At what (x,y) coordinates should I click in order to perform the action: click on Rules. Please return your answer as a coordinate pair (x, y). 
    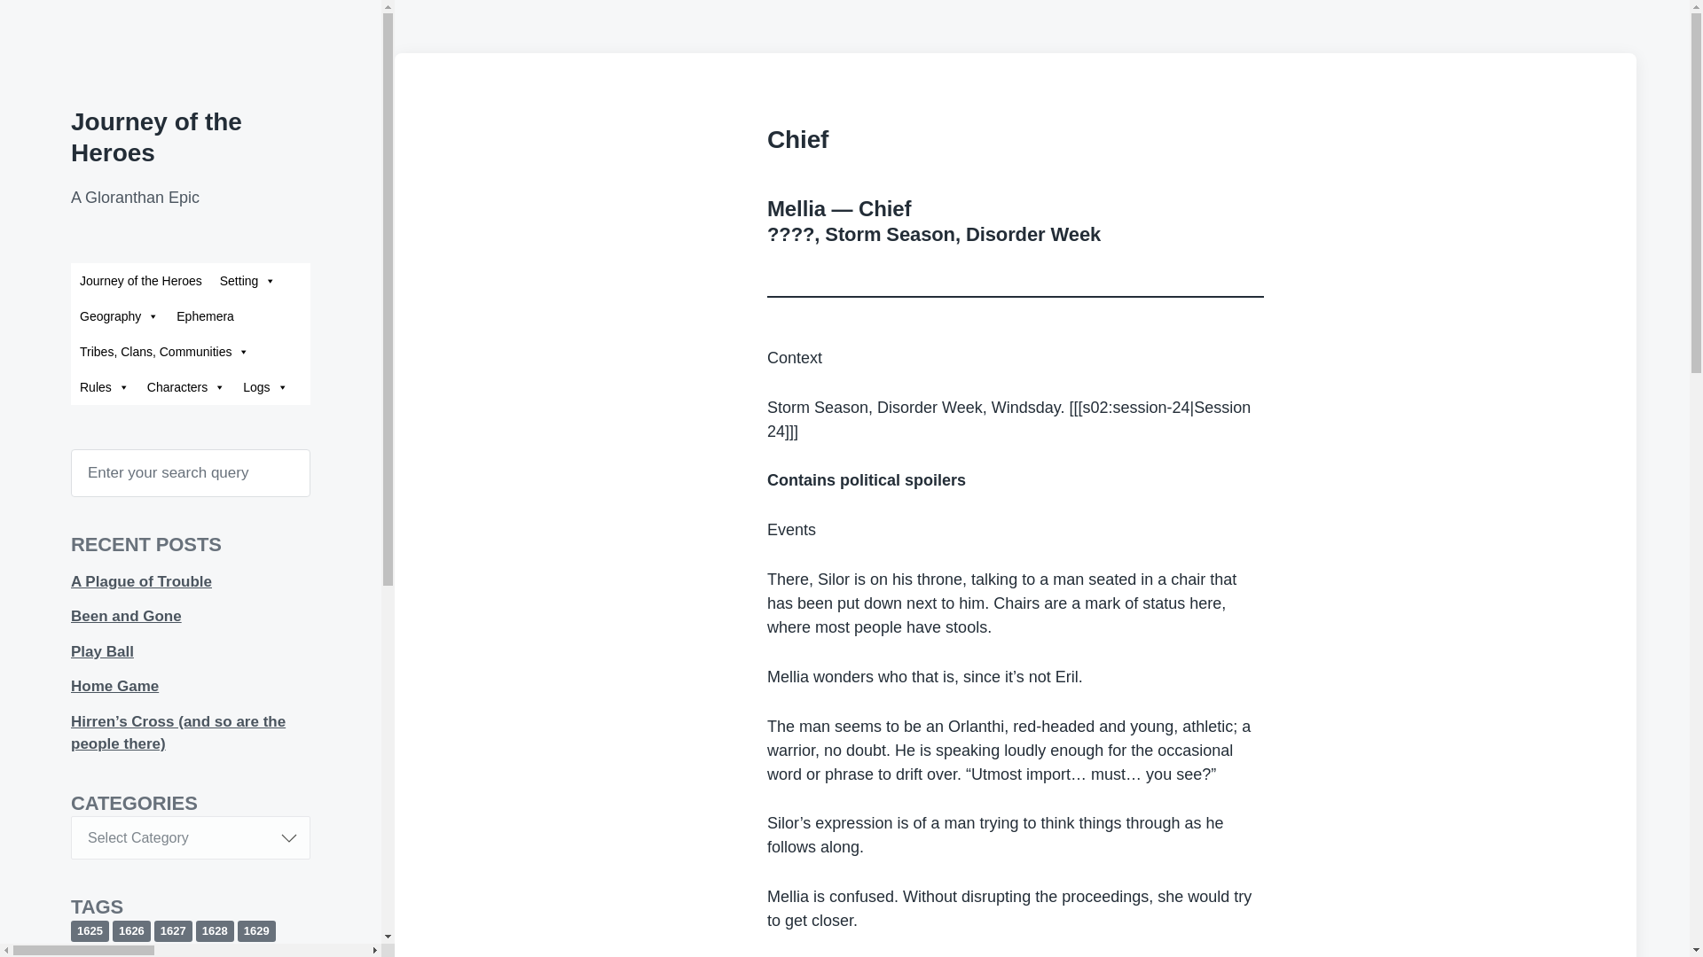
    Looking at the image, I should click on (105, 386).